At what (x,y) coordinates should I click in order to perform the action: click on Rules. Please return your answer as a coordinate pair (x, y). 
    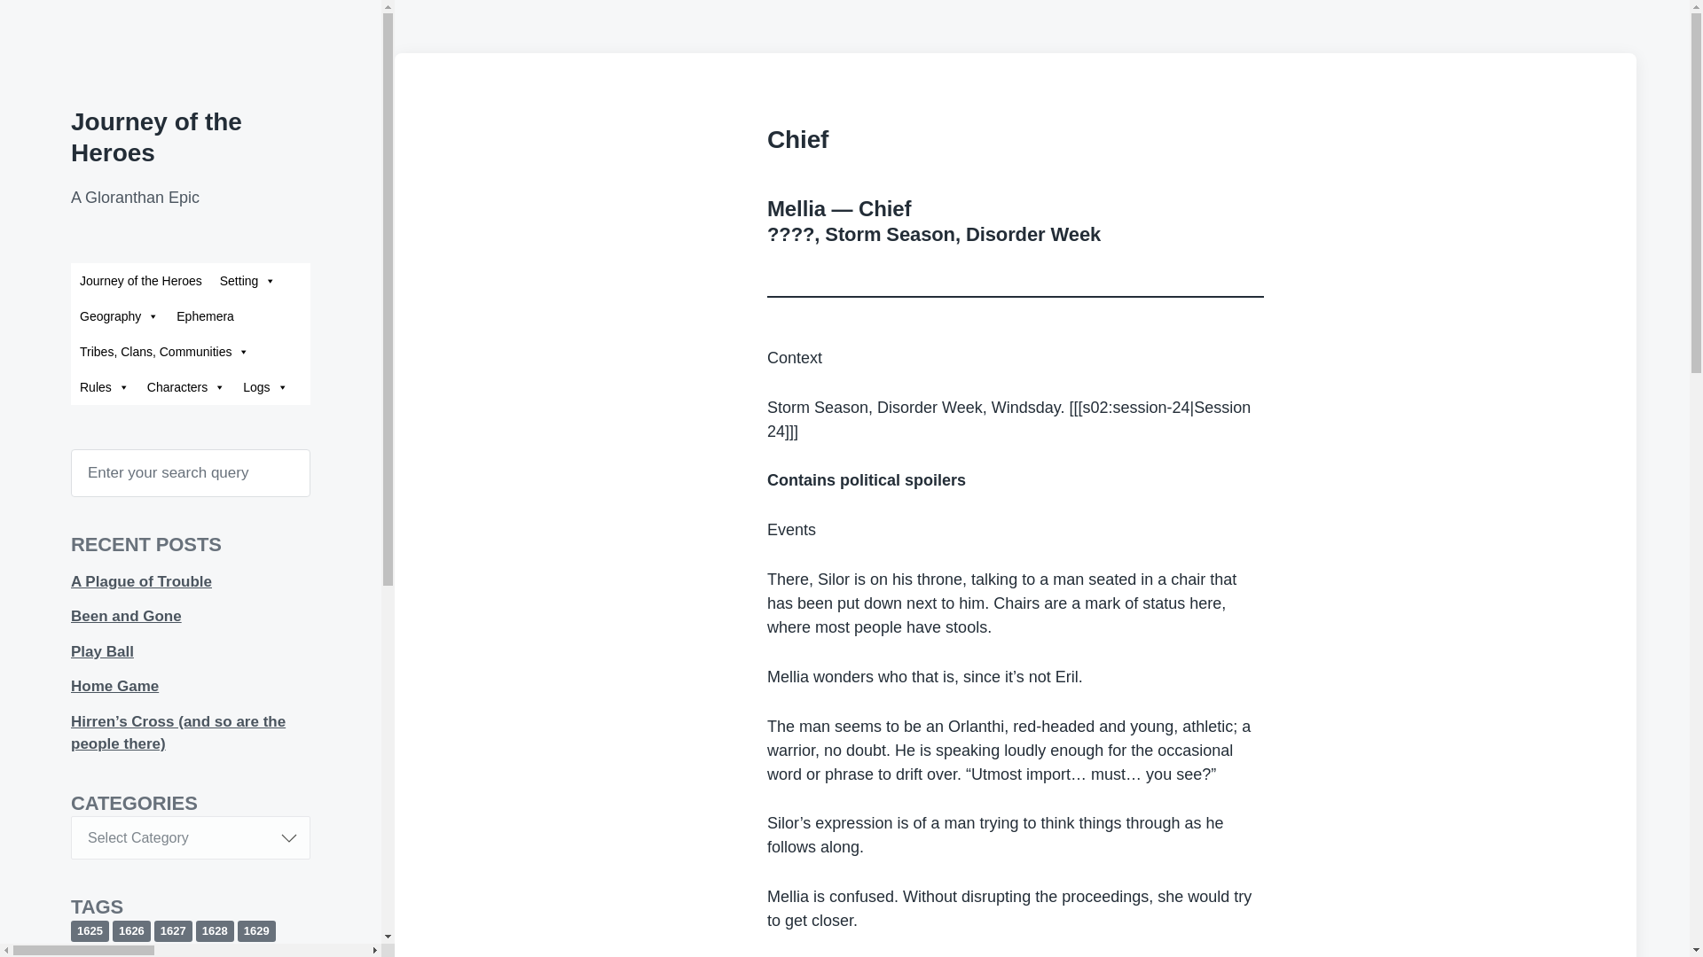
    Looking at the image, I should click on (105, 386).